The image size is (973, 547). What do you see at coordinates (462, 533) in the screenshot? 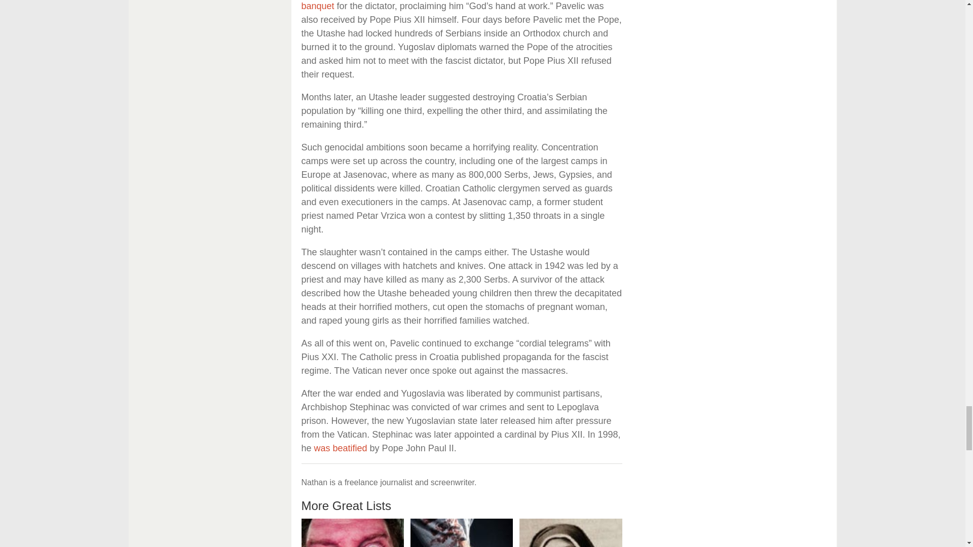
I see `Top 10 Dirty Secrets Of Dry Cleaning` at bounding box center [462, 533].